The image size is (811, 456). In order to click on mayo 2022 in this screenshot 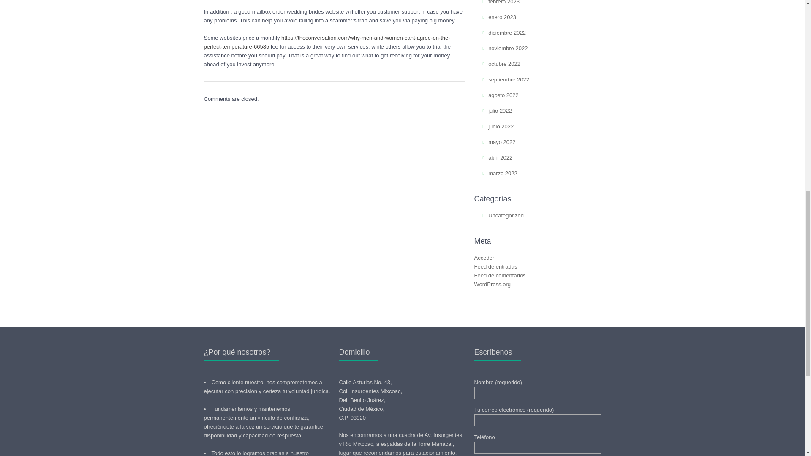, I will do `click(501, 142)`.